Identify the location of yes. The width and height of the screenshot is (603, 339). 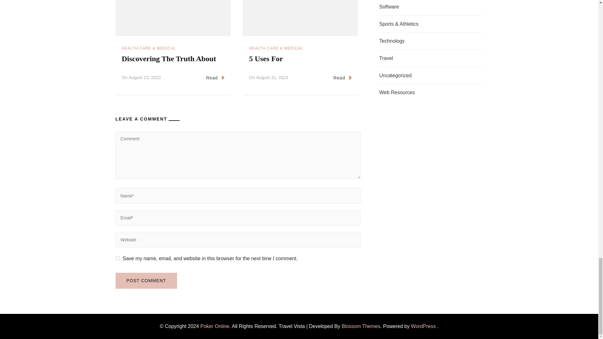
(117, 258).